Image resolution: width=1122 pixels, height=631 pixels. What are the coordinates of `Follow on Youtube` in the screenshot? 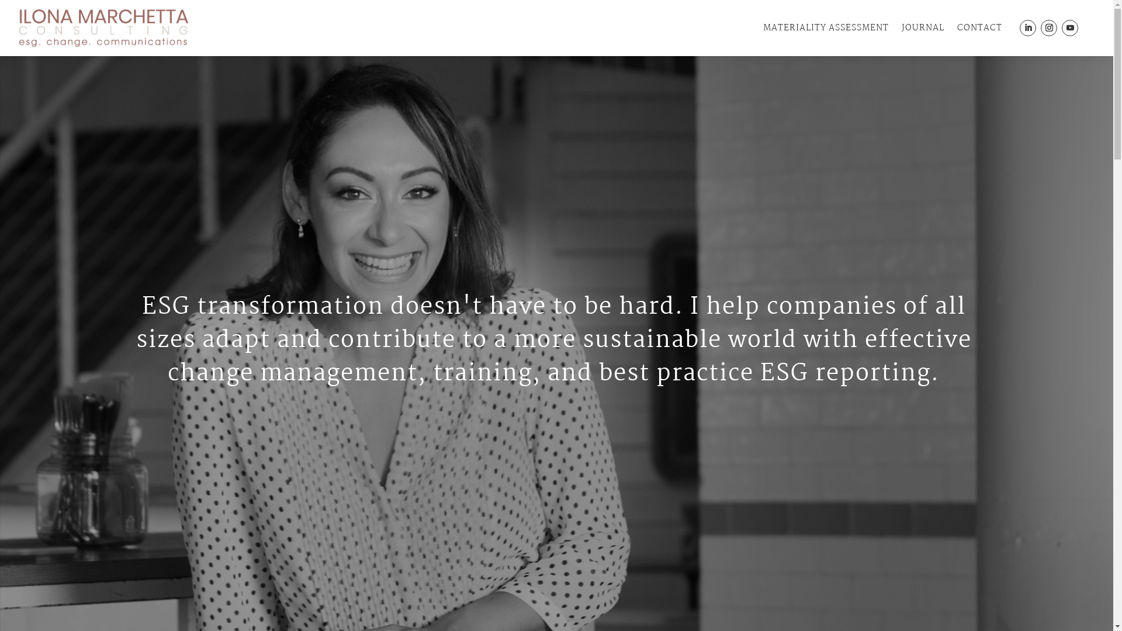 It's located at (1070, 28).